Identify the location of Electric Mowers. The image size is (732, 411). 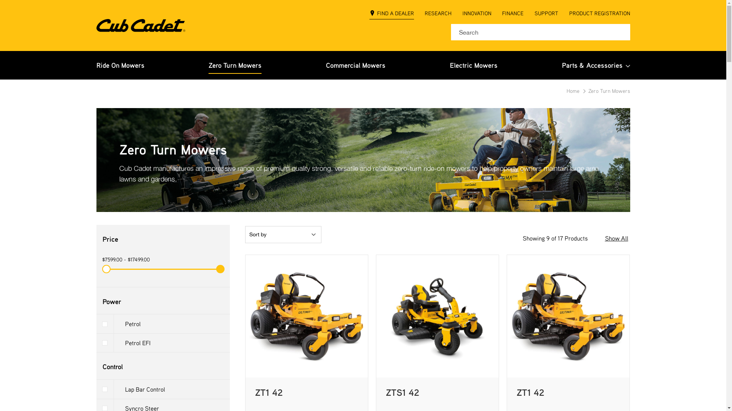
(474, 65).